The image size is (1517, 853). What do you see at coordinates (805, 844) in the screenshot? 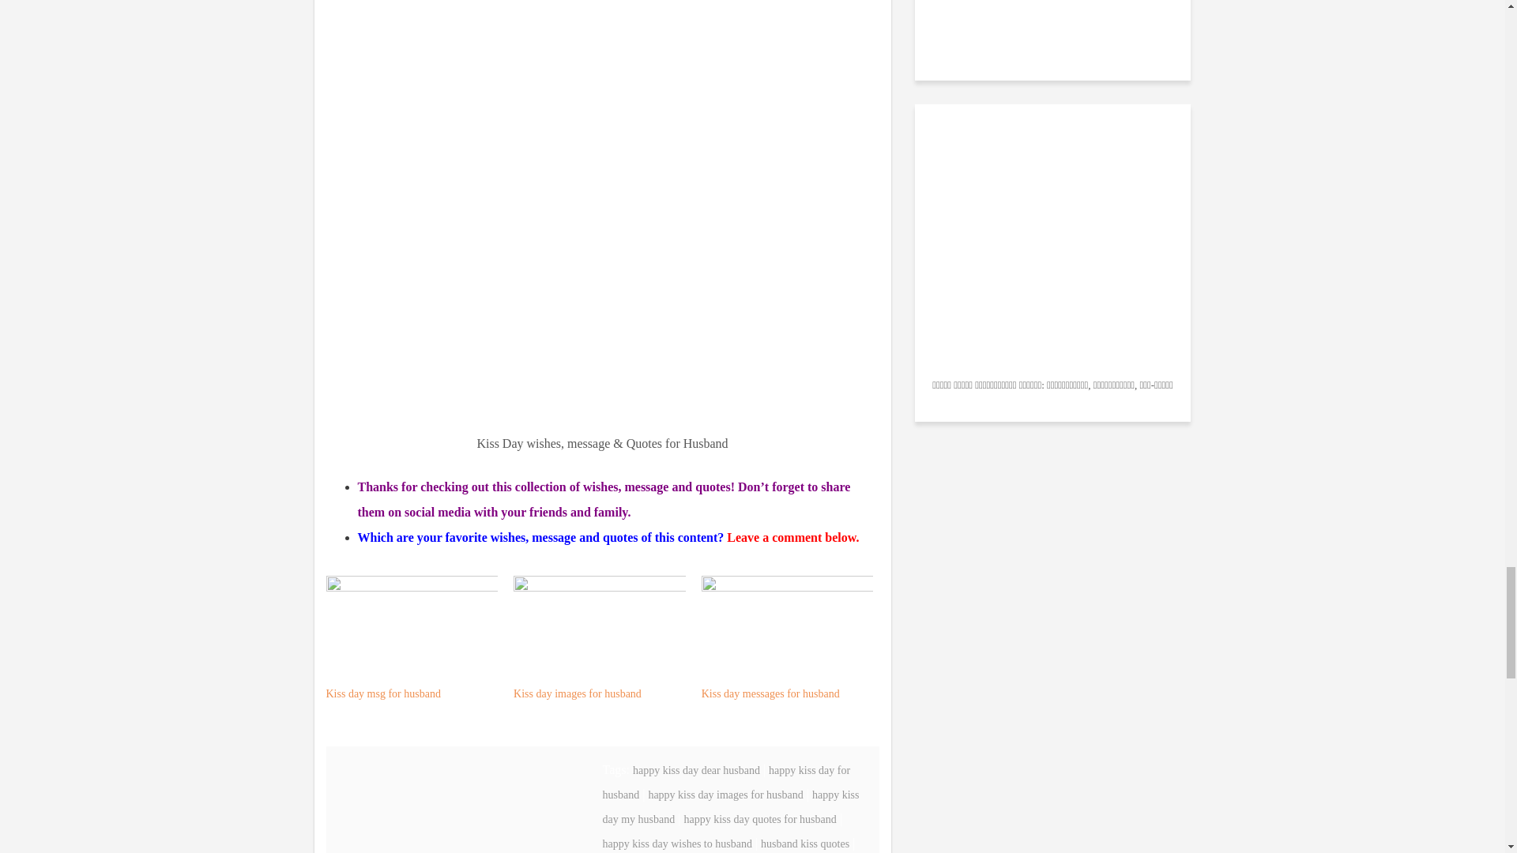
I see `husband kiss quotes` at bounding box center [805, 844].